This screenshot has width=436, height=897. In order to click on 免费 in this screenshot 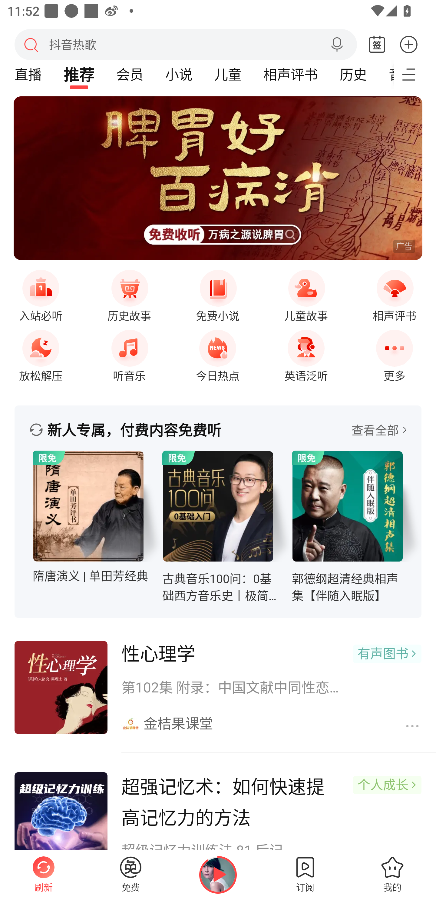, I will do `click(131, 873)`.